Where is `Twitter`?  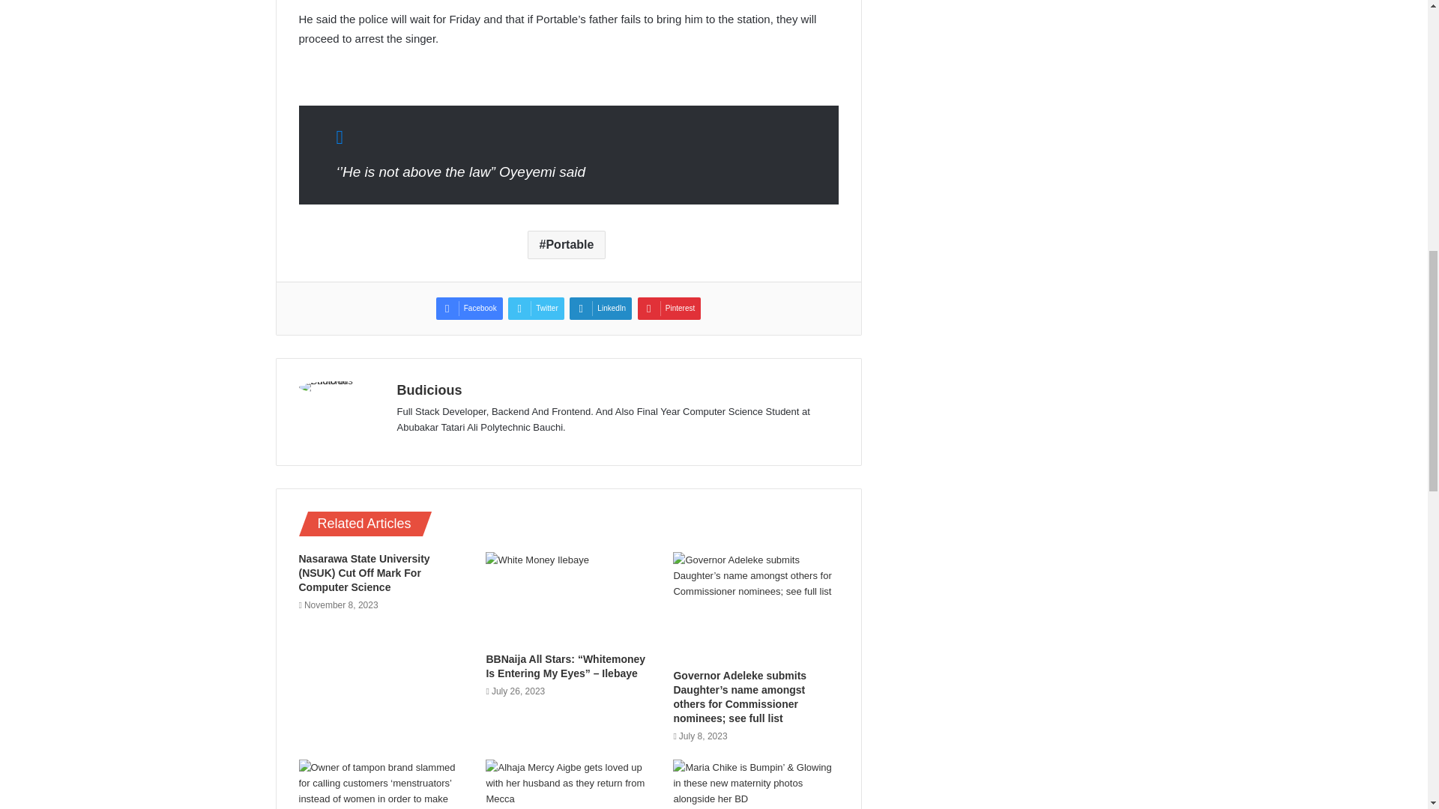
Twitter is located at coordinates (535, 309).